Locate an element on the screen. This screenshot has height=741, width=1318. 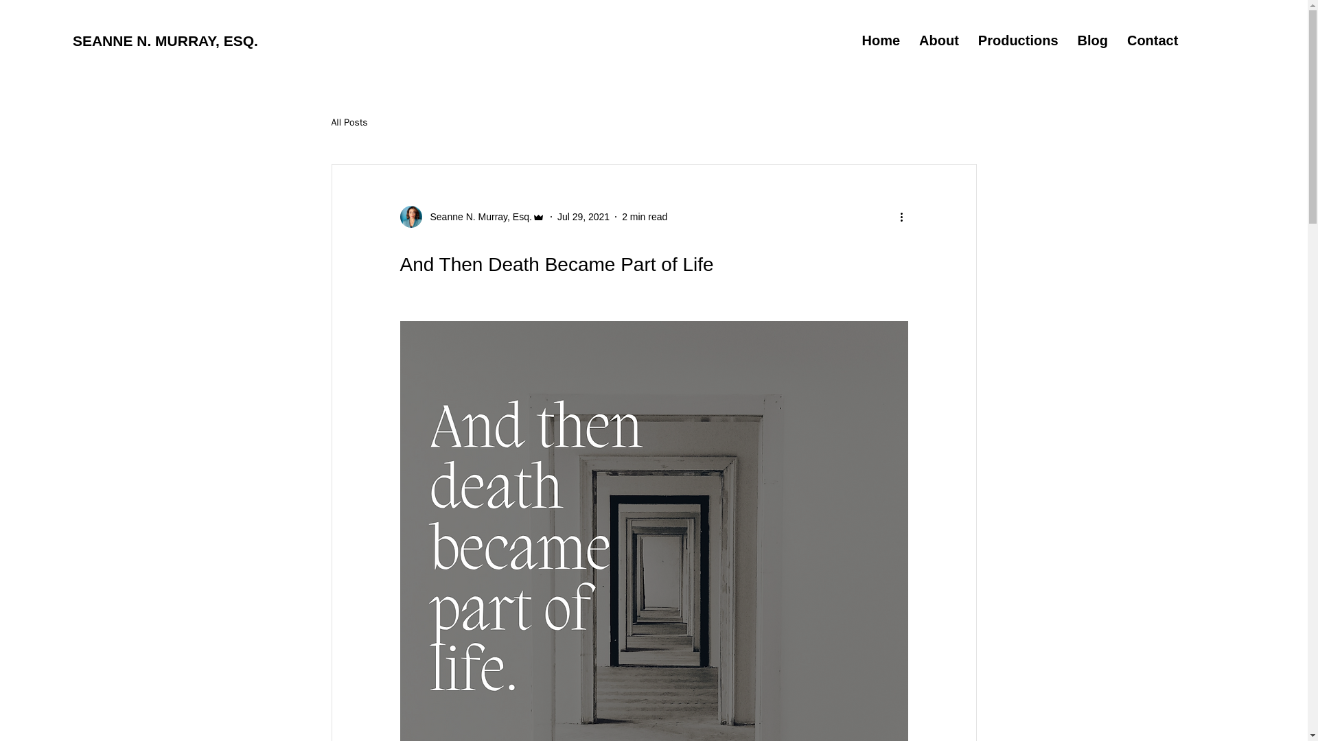
SEANNE N. MURRAY, ESQ. is located at coordinates (349, 122).